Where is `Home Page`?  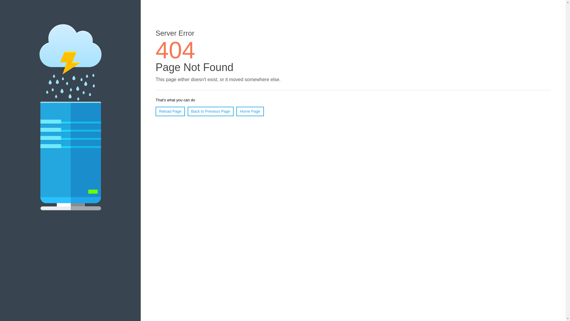
Home Page is located at coordinates (250, 111).